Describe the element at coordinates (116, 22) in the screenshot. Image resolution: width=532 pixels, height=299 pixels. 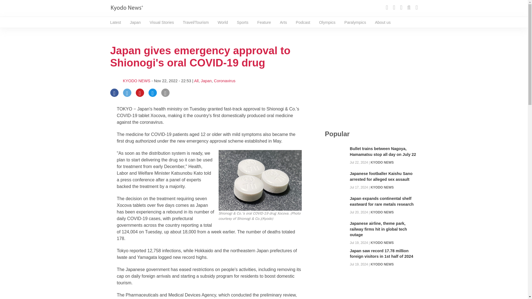
I see `Latest` at that location.